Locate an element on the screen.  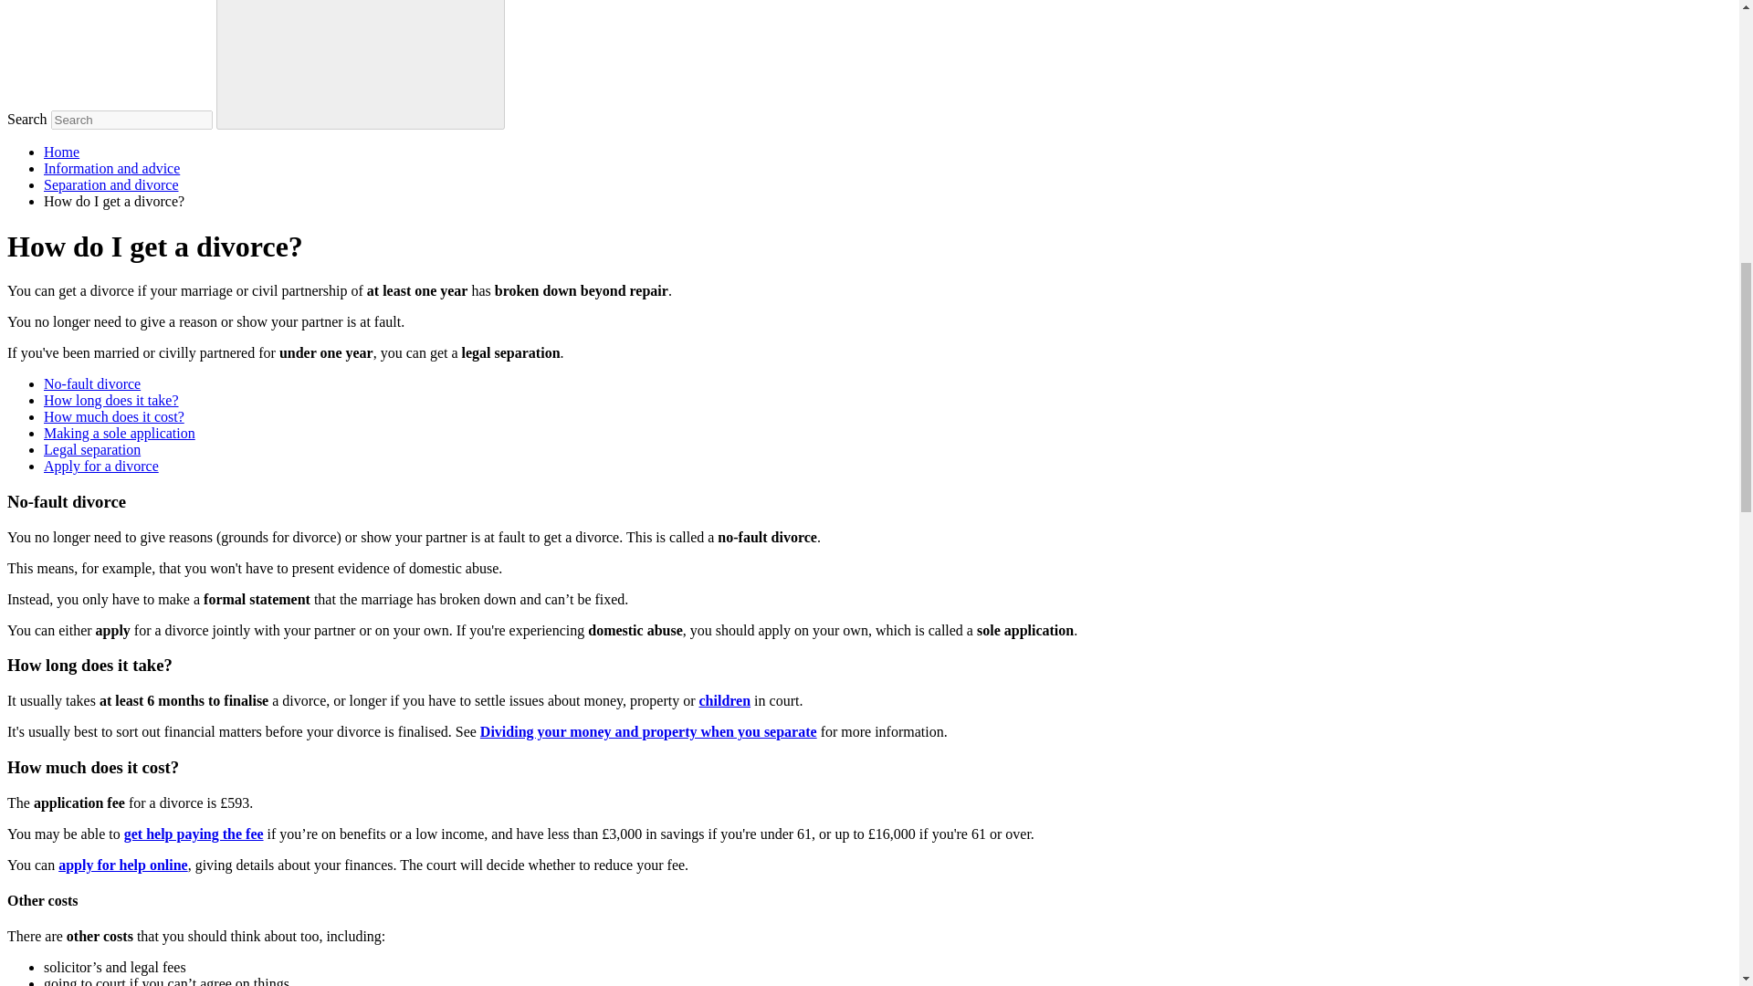
Search is located at coordinates (360, 64).